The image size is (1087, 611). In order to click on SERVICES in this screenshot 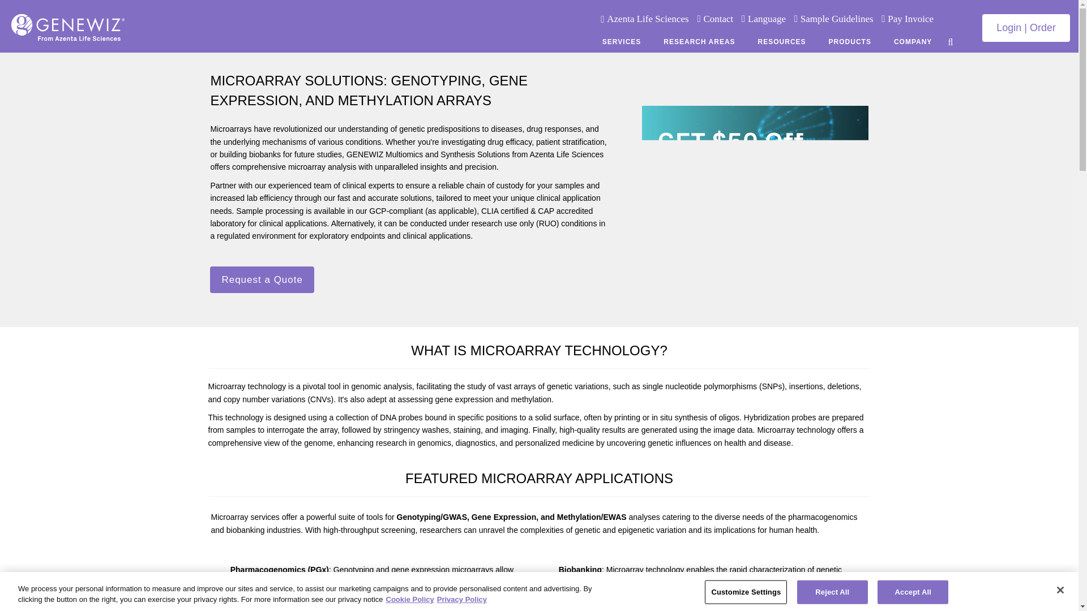, I will do `click(622, 41)`.